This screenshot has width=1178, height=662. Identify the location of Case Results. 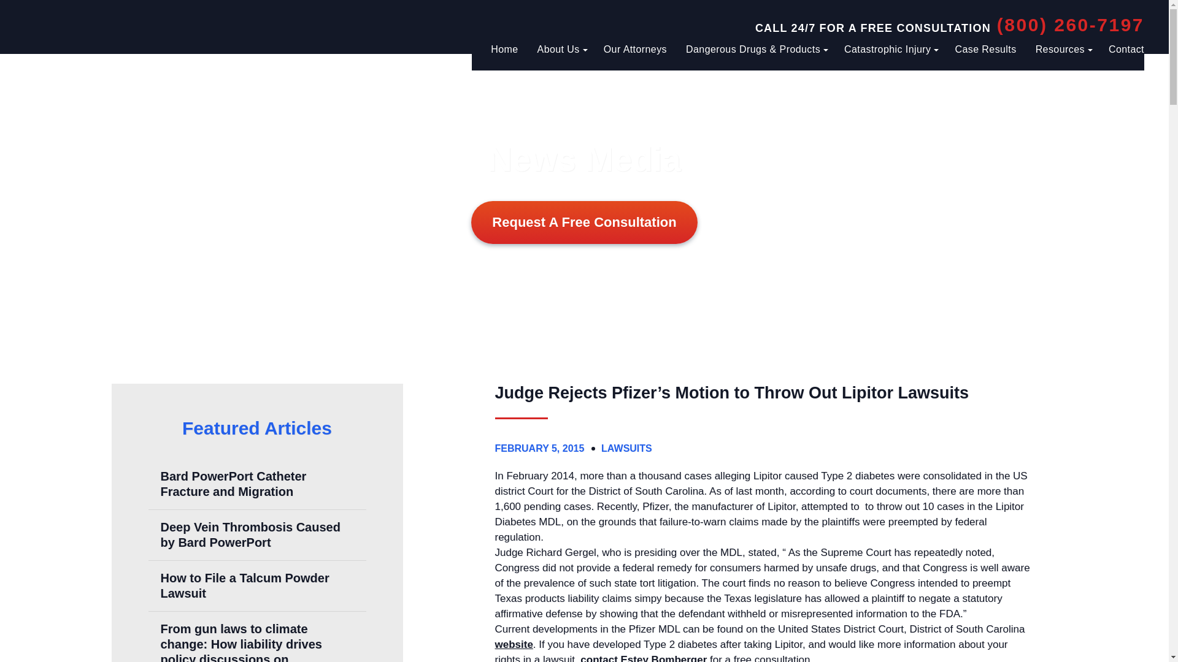
(985, 49).